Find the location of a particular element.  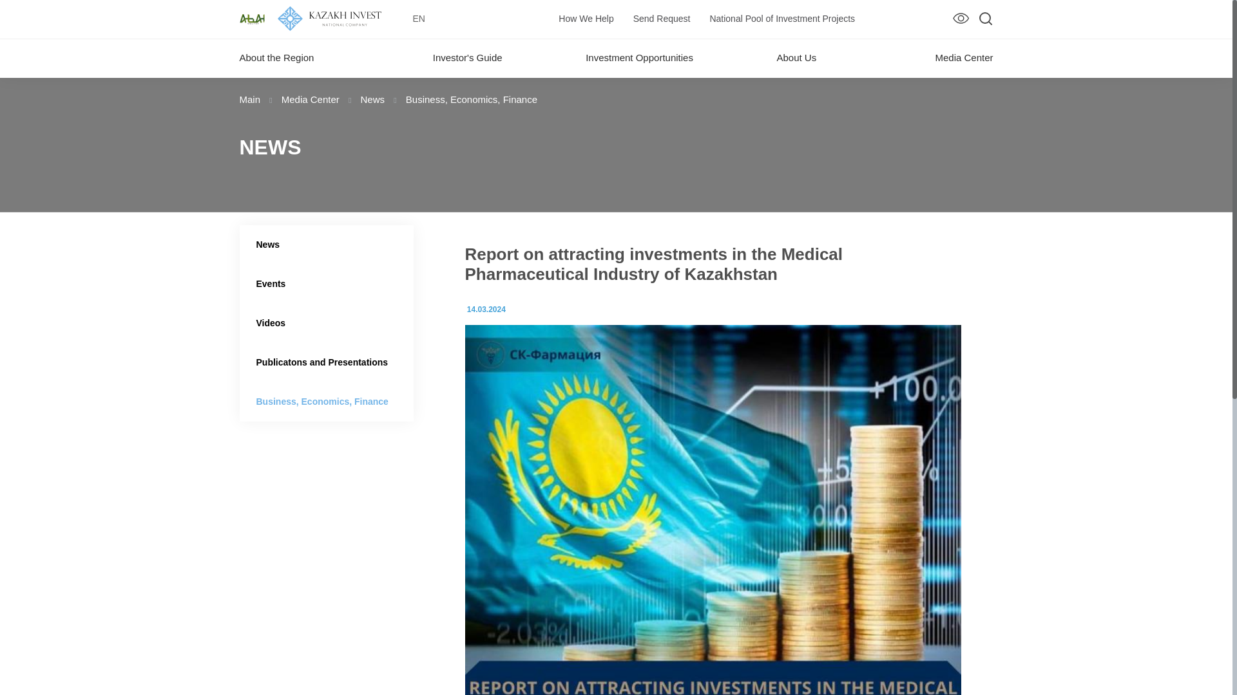

News is located at coordinates (374, 99).